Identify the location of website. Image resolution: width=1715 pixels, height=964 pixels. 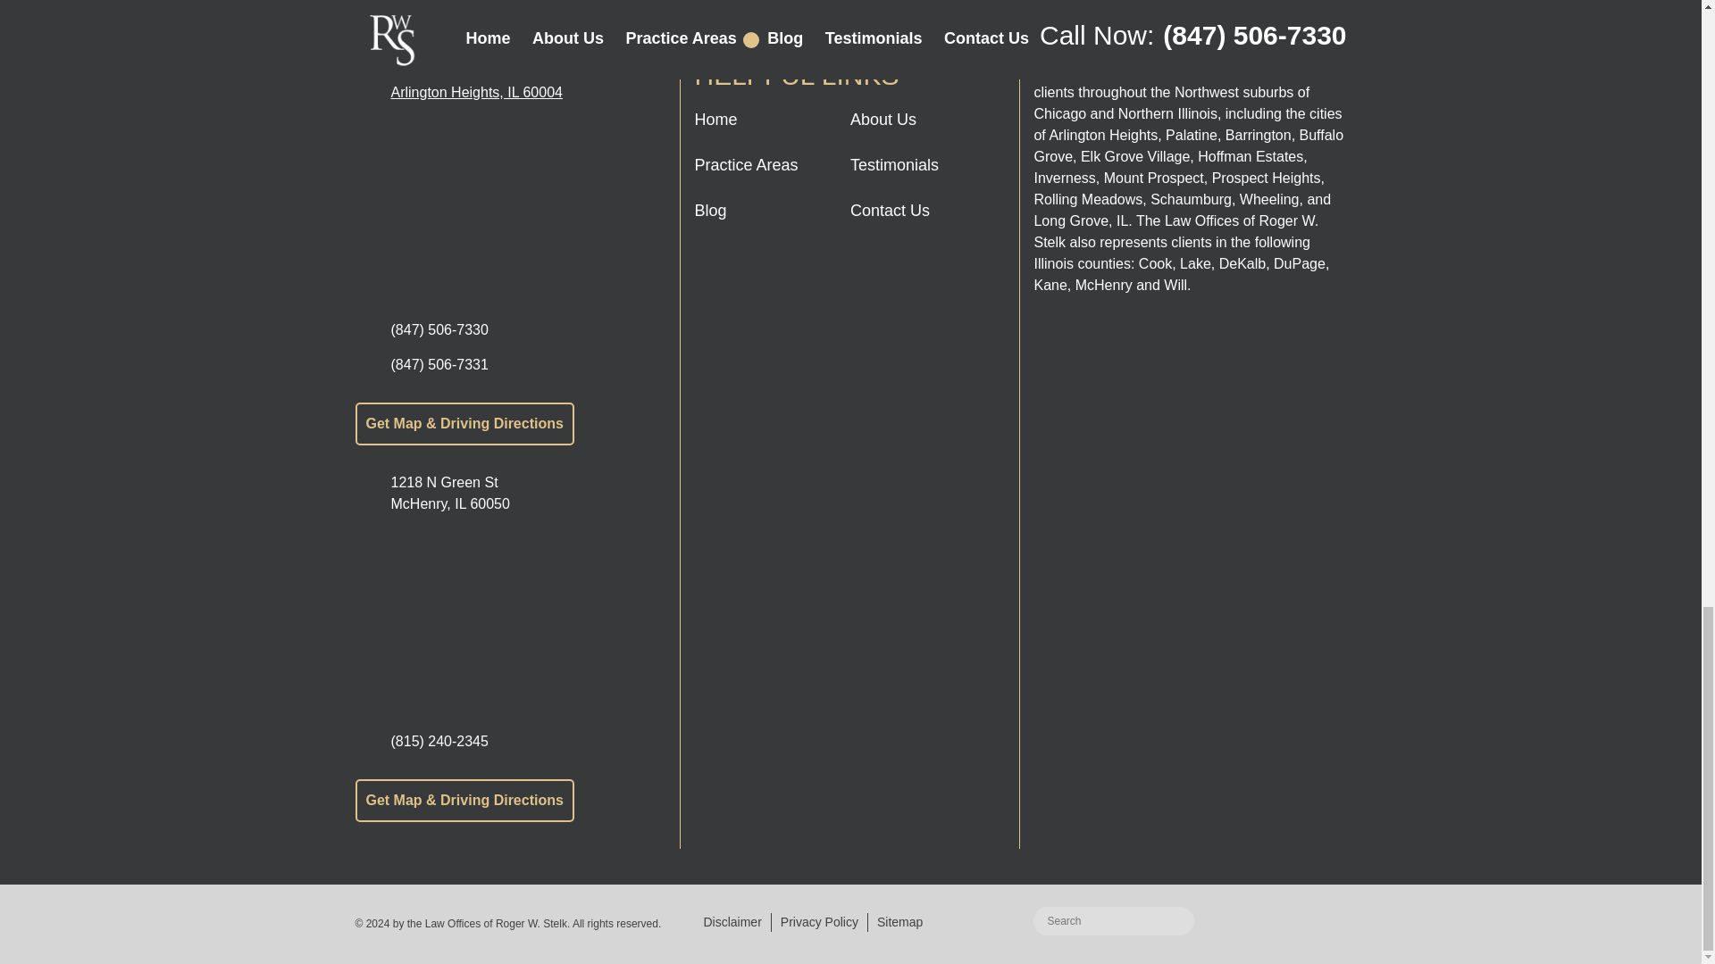
(1293, 925).